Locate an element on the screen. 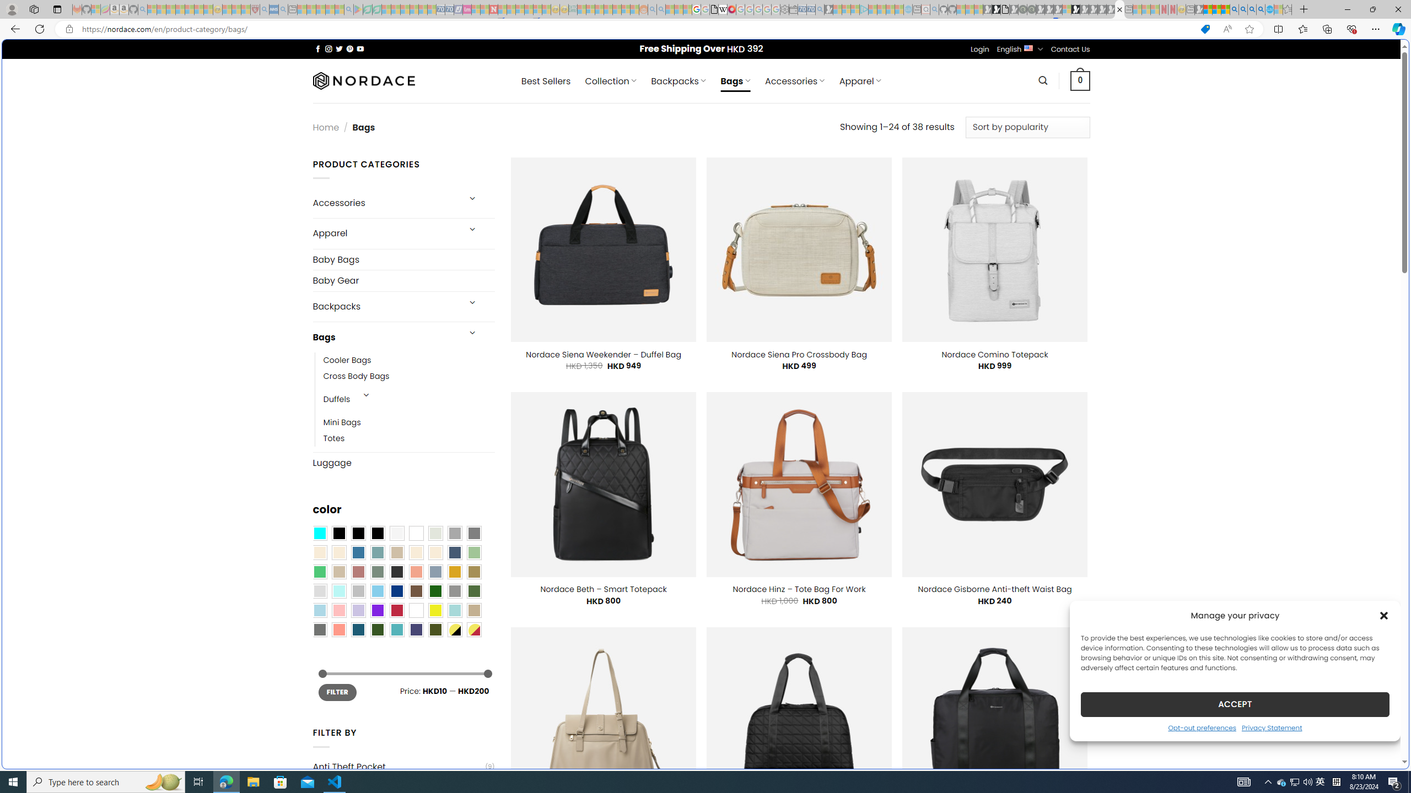  Caramel is located at coordinates (416, 552).